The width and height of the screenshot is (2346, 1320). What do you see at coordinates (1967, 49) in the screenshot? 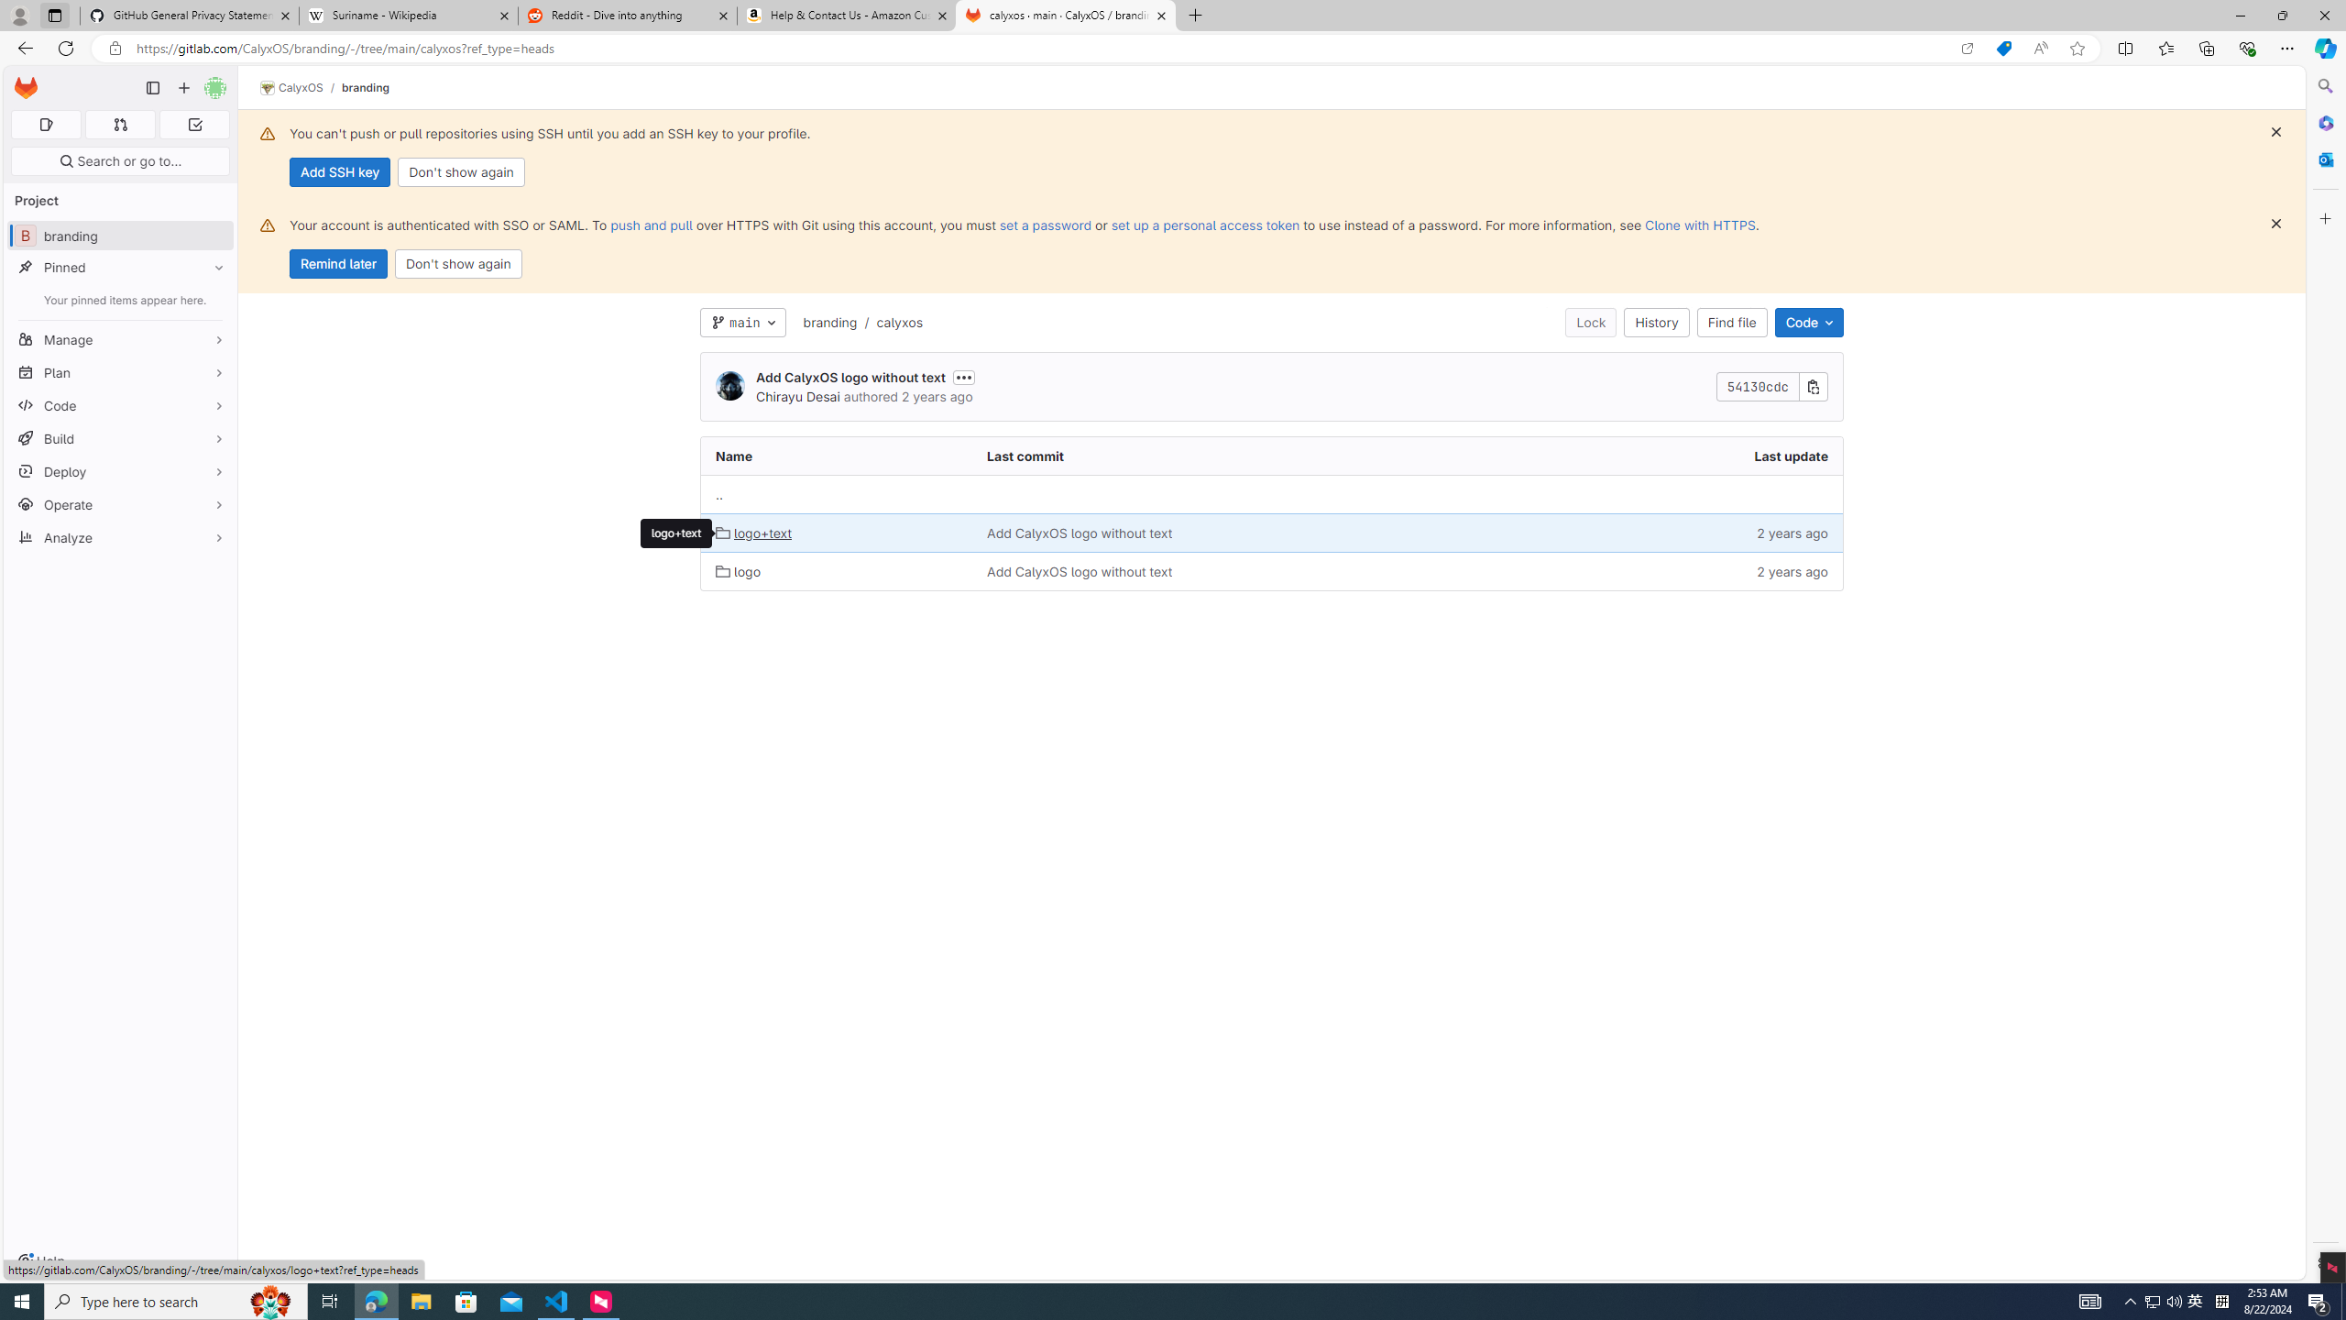
I see `Open in app` at bounding box center [1967, 49].